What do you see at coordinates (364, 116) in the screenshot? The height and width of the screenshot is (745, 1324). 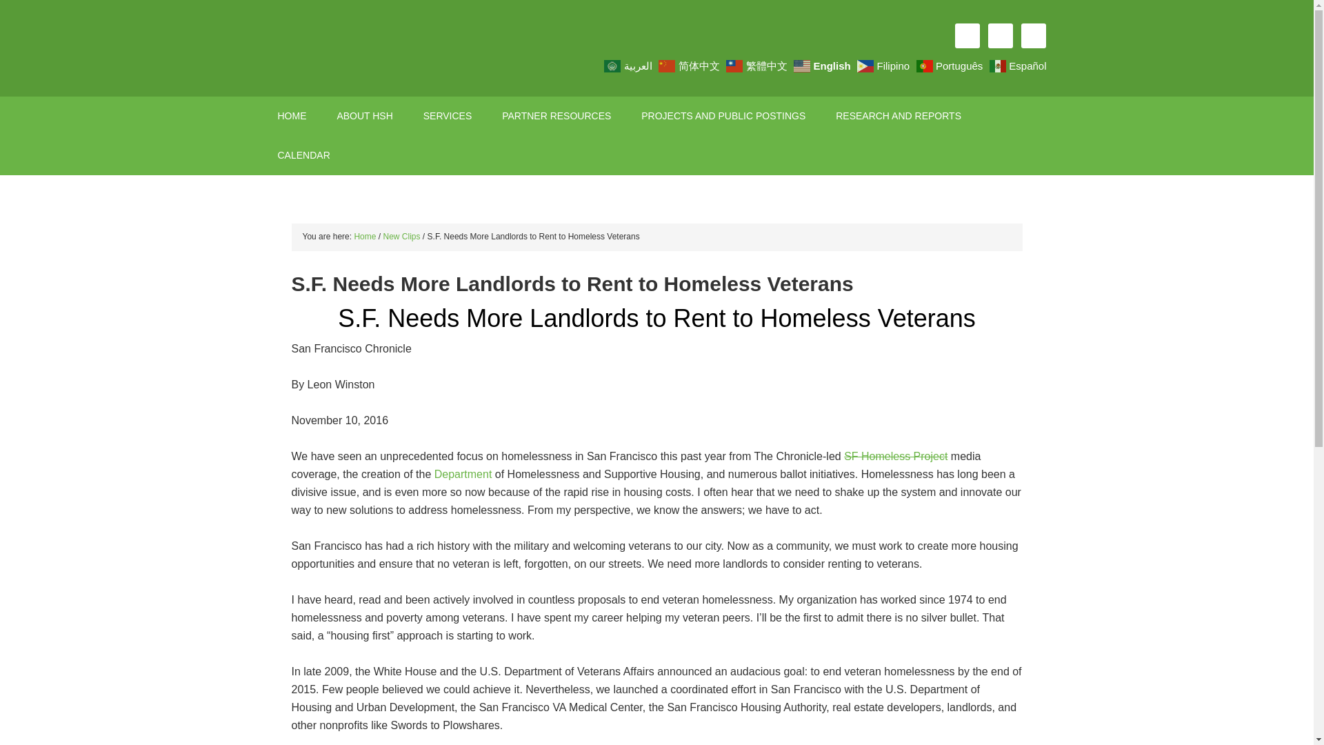 I see `ABOUT HSH` at bounding box center [364, 116].